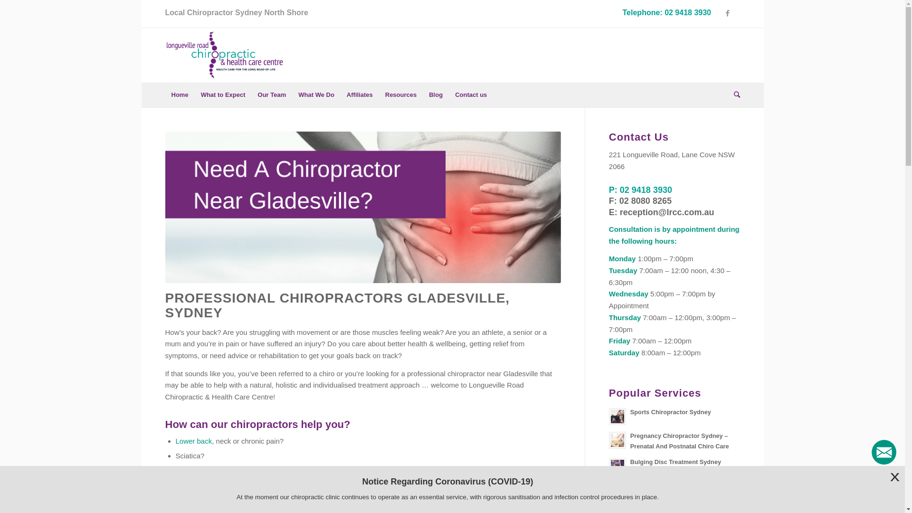 The height and width of the screenshot is (513, 912). I want to click on Blog, so click(436, 95).